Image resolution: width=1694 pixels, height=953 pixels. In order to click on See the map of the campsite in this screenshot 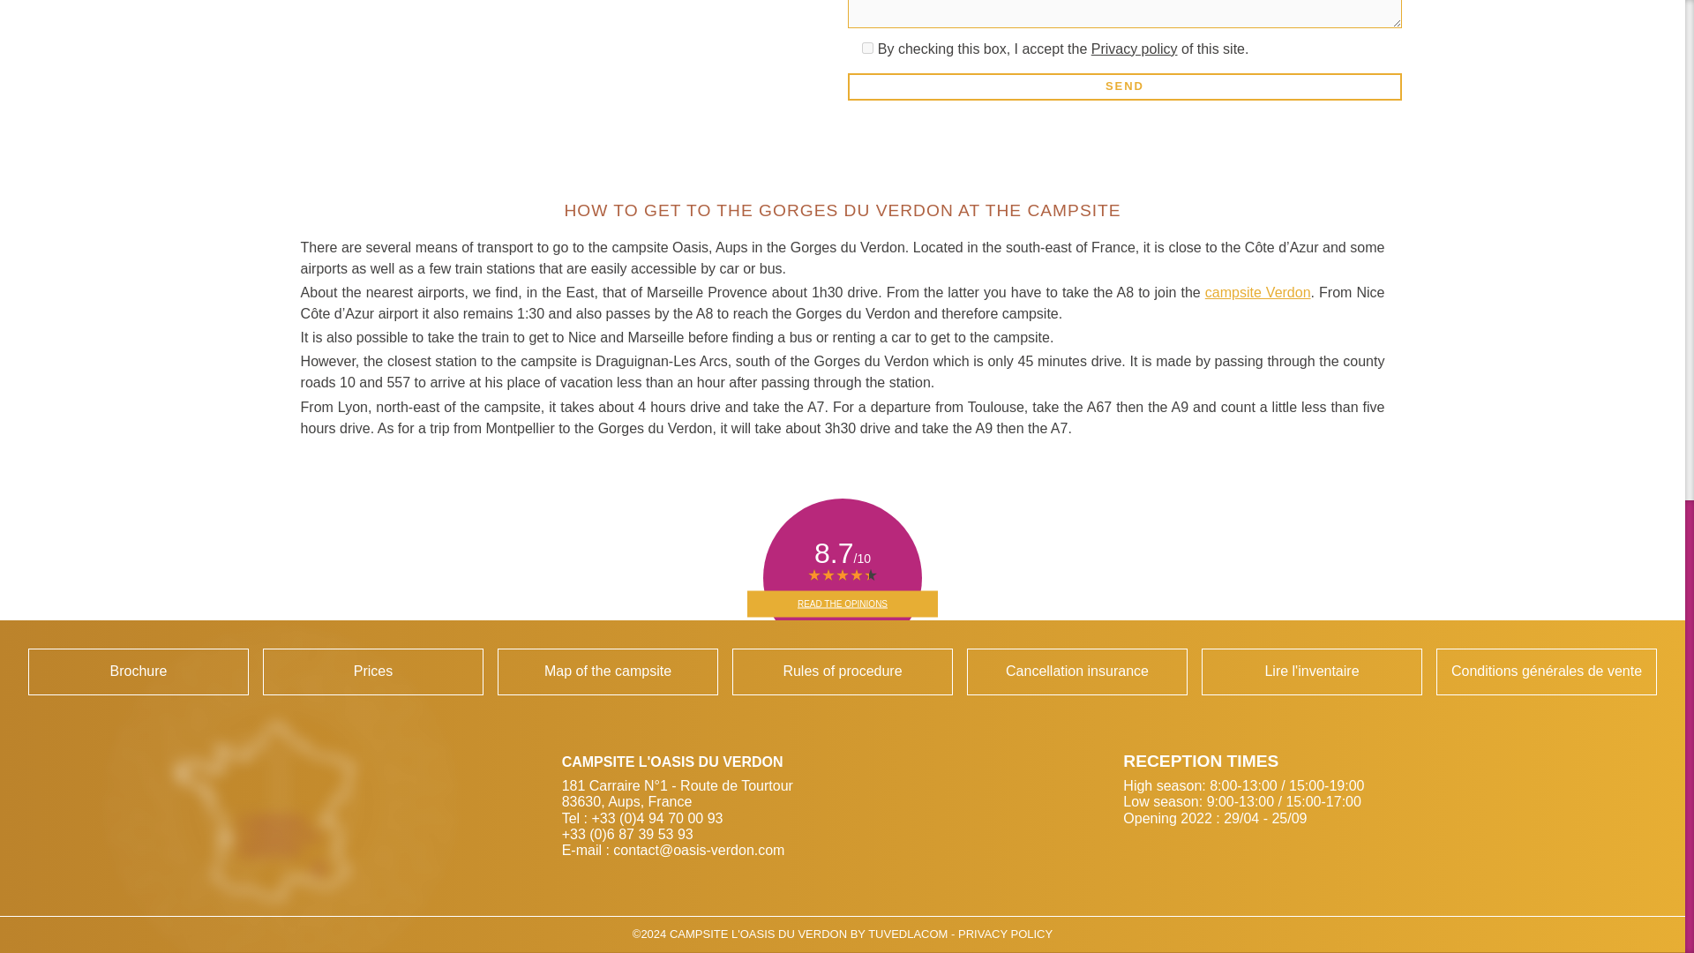, I will do `click(608, 672)`.